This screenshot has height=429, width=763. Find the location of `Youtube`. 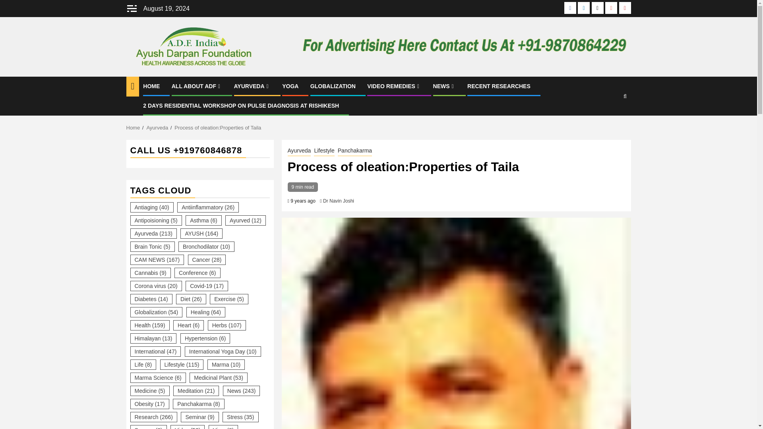

Youtube is located at coordinates (625, 8).